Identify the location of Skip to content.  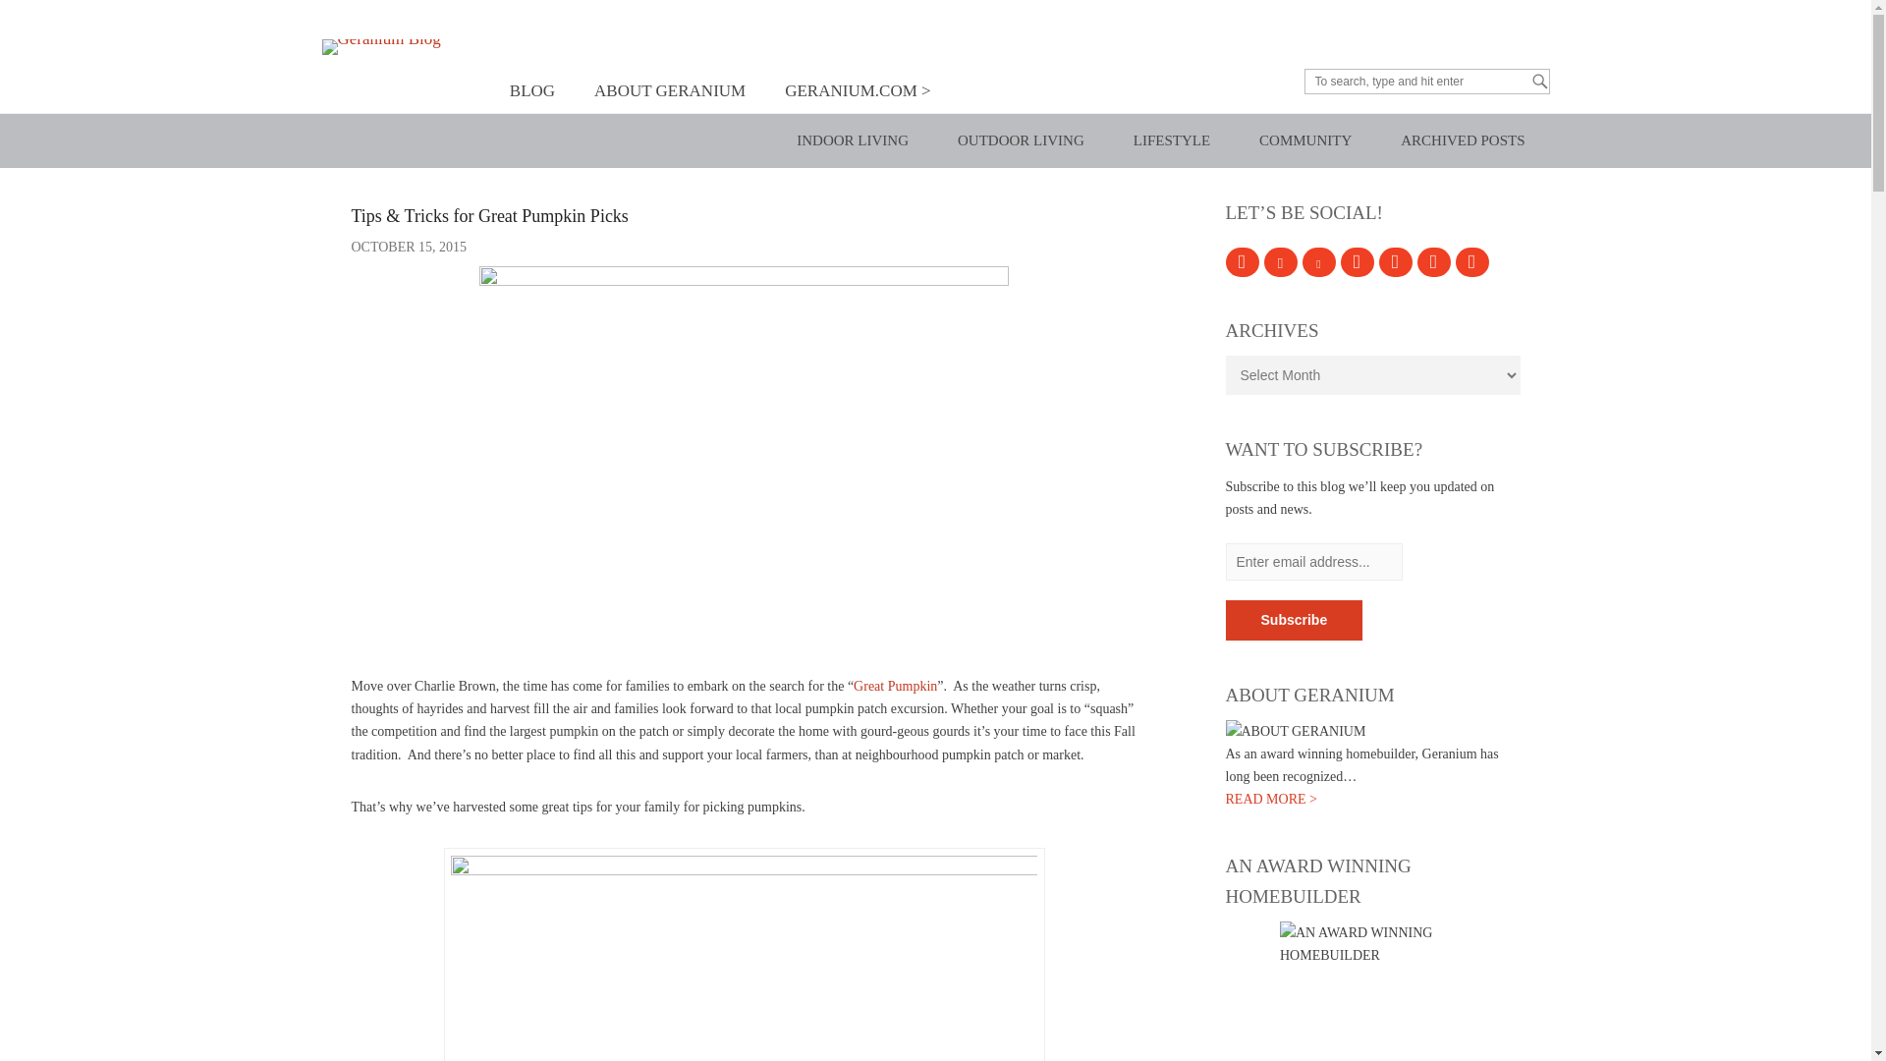
(540, 82).